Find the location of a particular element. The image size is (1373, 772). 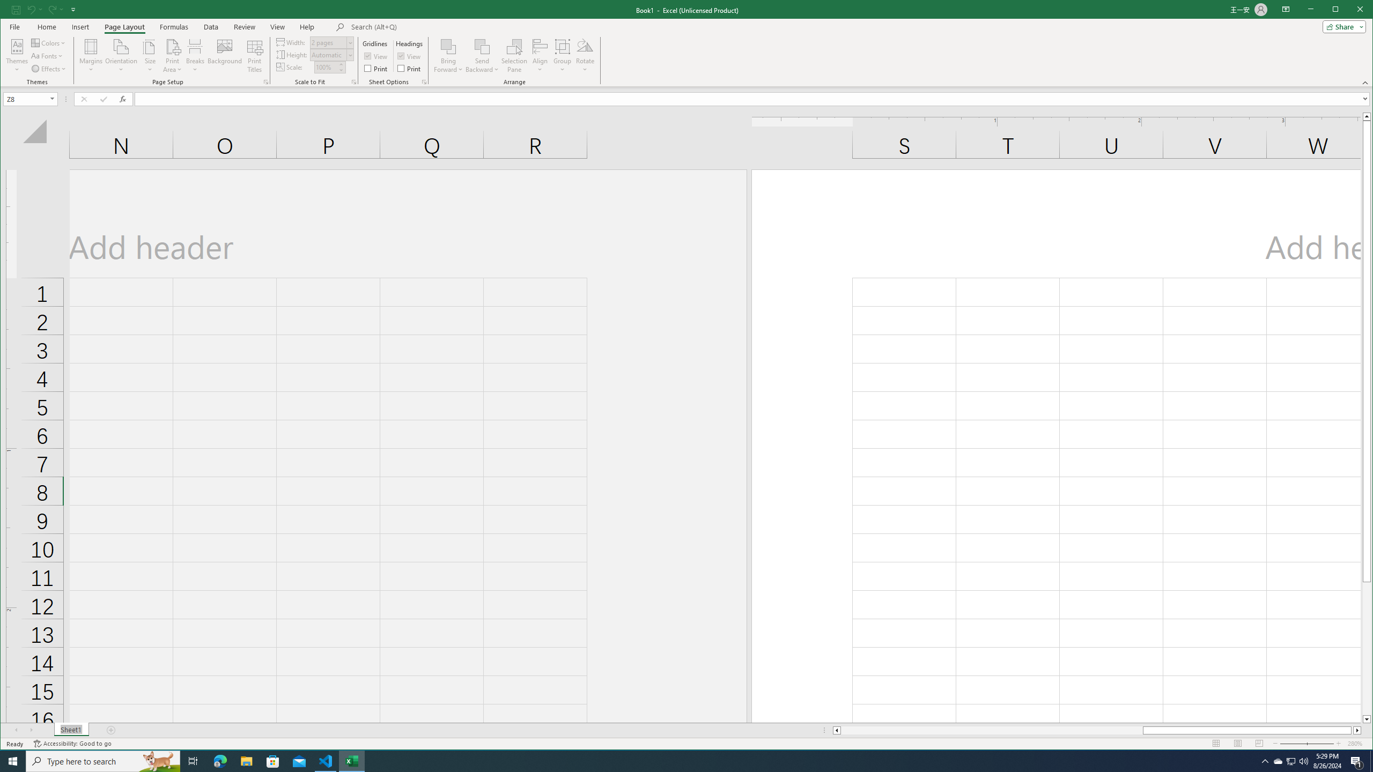

Visual Studio Code - 1 running window is located at coordinates (326, 761).